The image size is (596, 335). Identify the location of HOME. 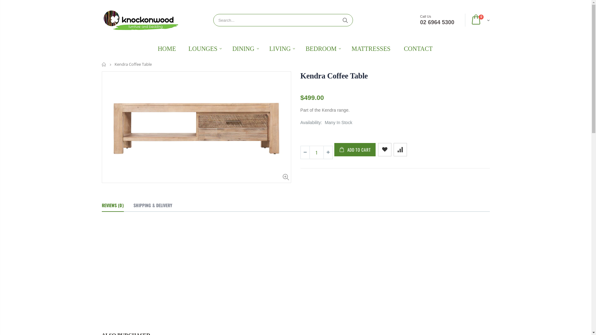
(167, 49).